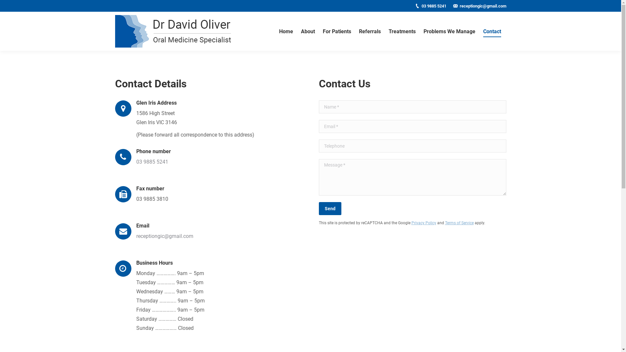 The height and width of the screenshot is (352, 626). I want to click on receptiongic@gmail.com, so click(483, 6).